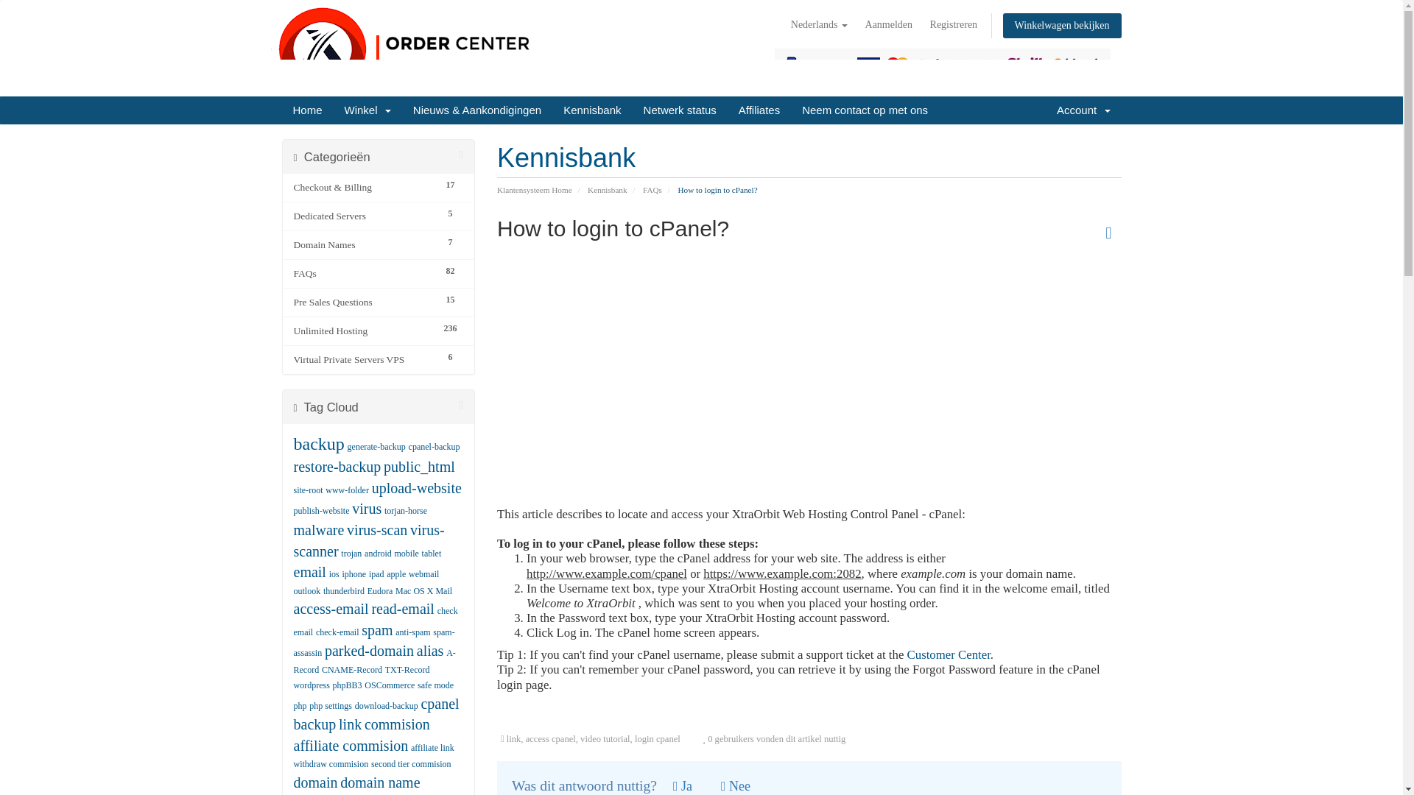  Describe the element at coordinates (365, 216) in the screenshot. I see `Dedicated Servers` at that location.